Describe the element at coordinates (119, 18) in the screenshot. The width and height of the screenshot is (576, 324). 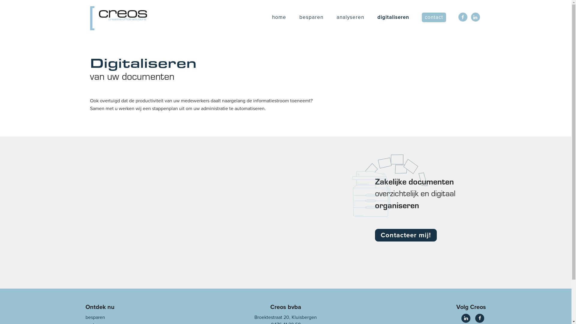
I see `Creos` at that location.